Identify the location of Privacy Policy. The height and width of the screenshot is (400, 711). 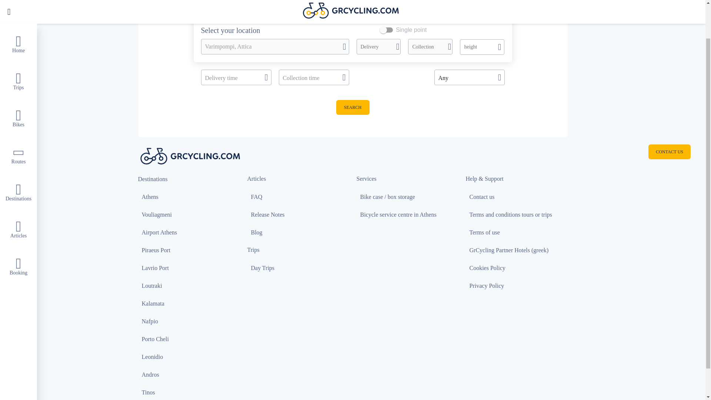
(518, 290).